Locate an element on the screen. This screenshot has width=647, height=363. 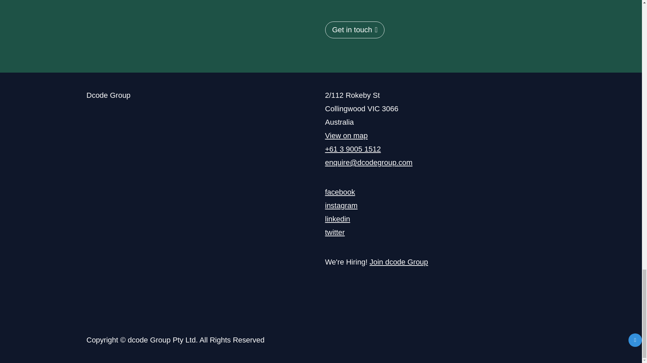
Get in touch is located at coordinates (355, 30).